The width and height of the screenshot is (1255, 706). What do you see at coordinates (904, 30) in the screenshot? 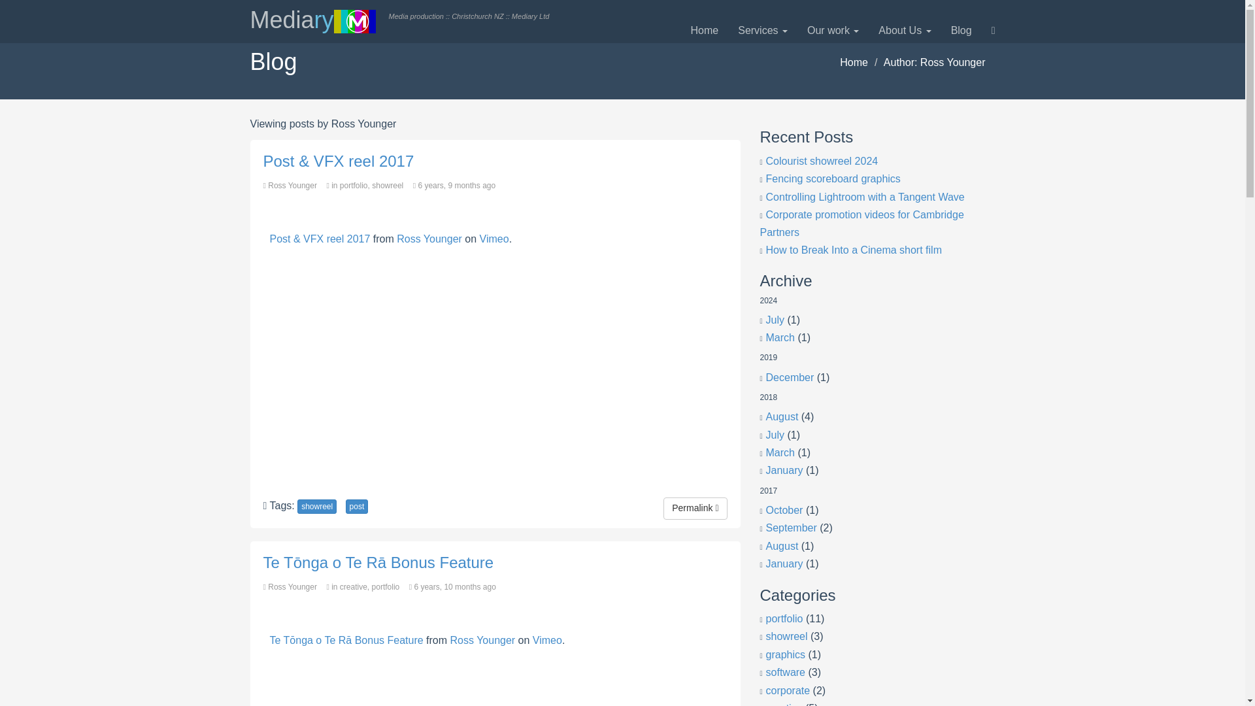
I see `About Us` at bounding box center [904, 30].